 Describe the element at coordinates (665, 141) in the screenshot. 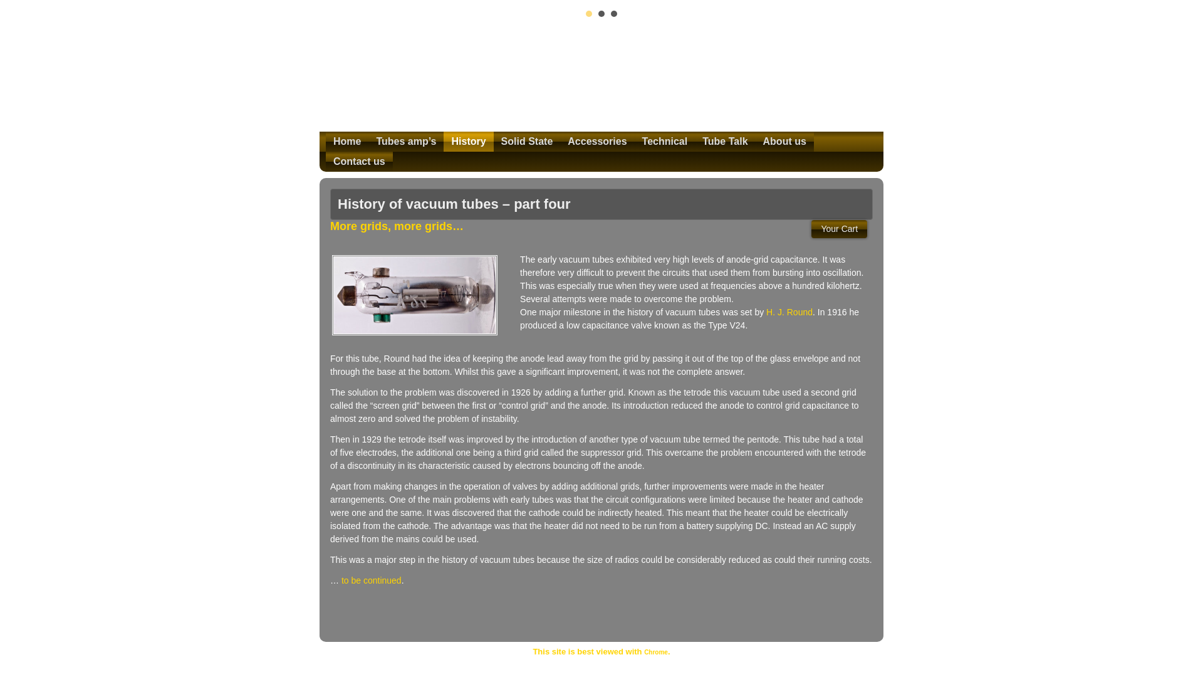

I see `Technical` at that location.